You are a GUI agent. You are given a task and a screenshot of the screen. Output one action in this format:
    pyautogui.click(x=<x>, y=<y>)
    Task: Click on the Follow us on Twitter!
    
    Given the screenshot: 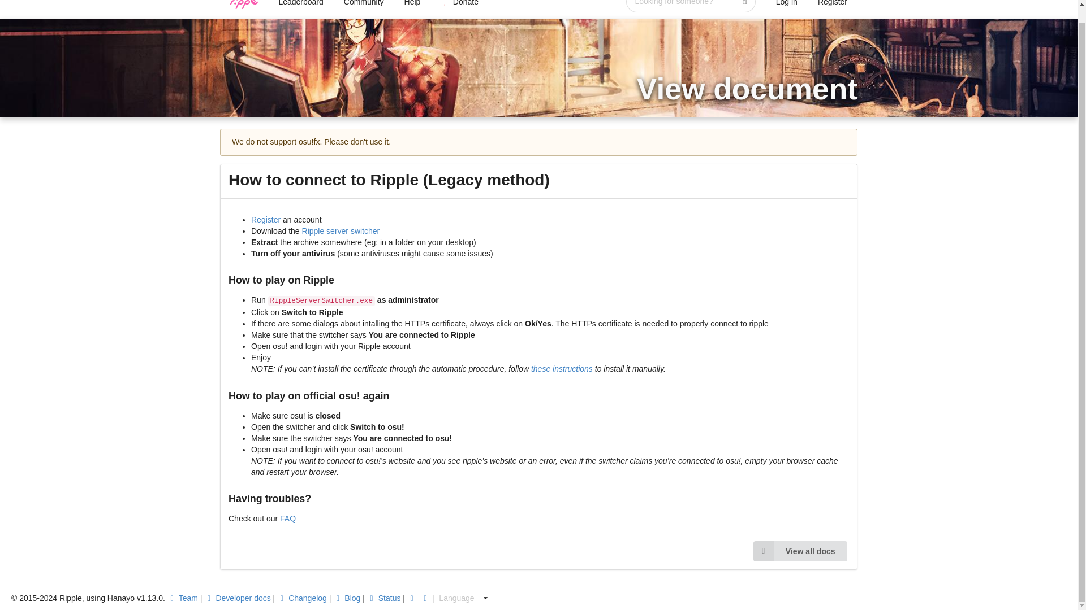 What is the action you would take?
    pyautogui.click(x=426, y=598)
    